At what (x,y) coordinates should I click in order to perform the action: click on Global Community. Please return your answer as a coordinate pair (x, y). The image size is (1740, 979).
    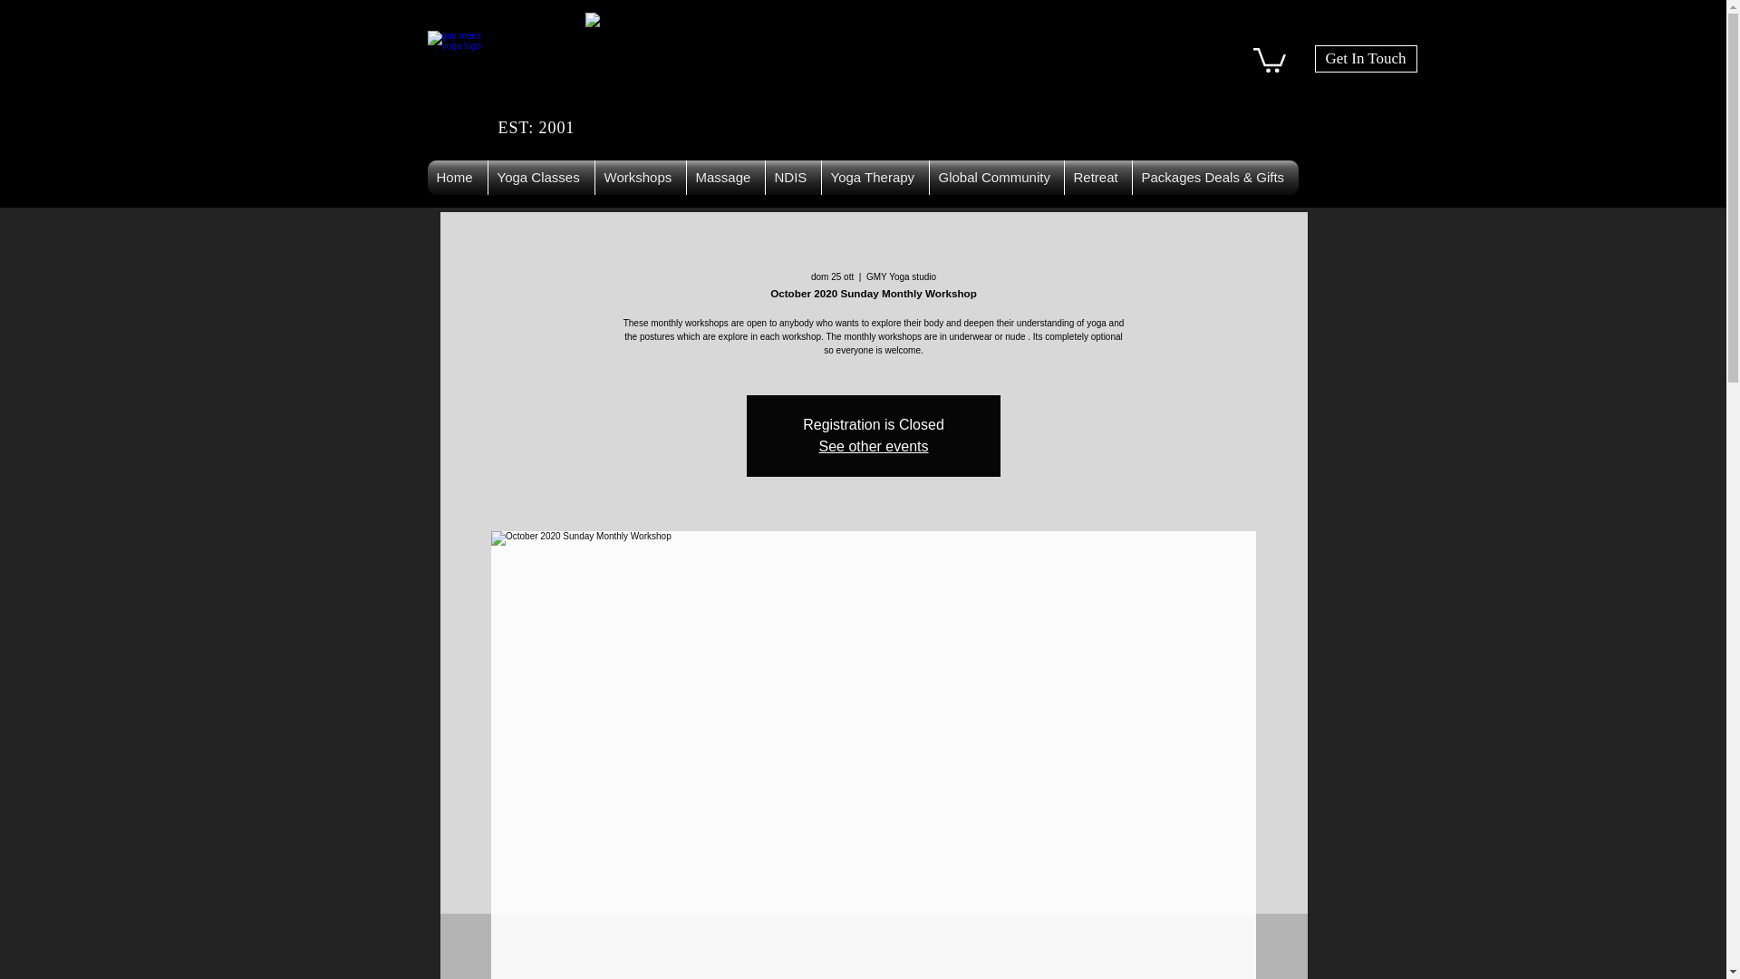
    Looking at the image, I should click on (996, 178).